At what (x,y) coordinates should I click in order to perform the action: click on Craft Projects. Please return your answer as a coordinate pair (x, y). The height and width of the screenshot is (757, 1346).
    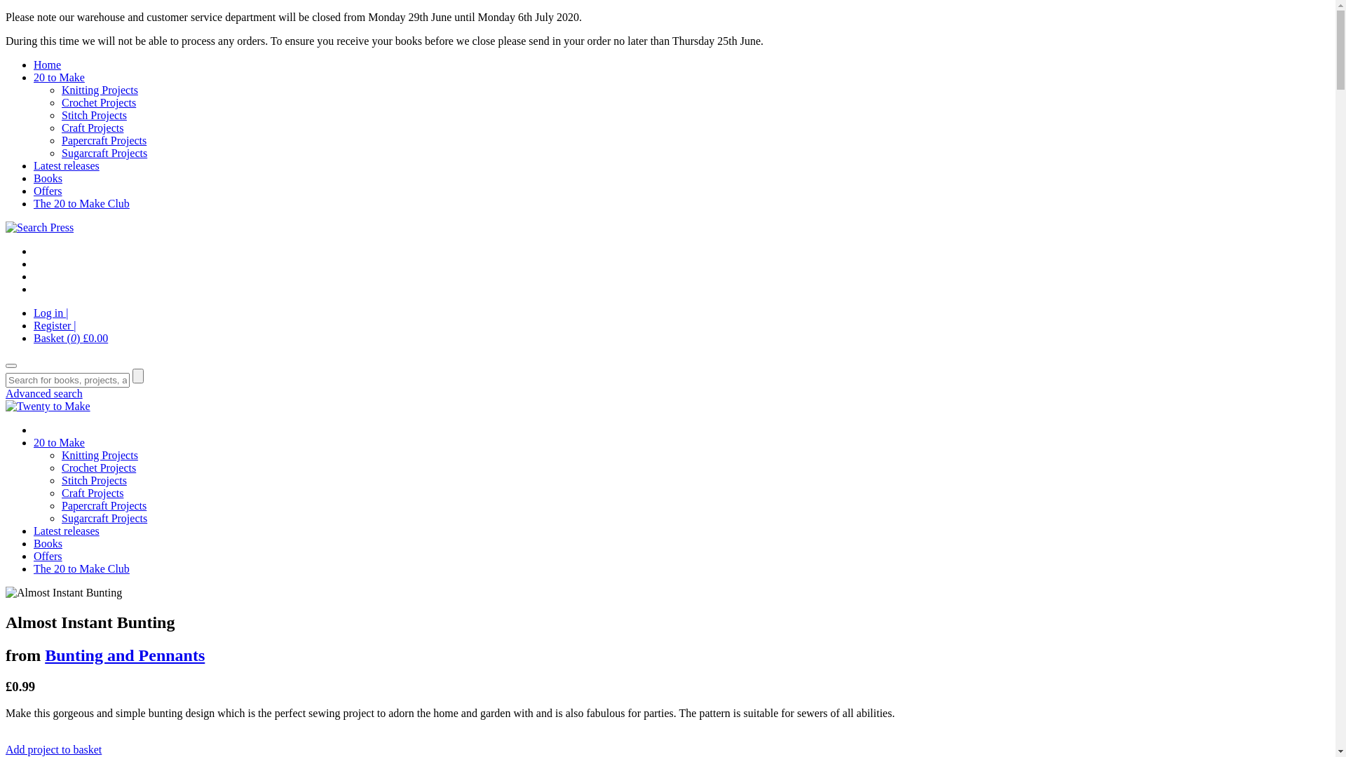
    Looking at the image, I should click on (93, 128).